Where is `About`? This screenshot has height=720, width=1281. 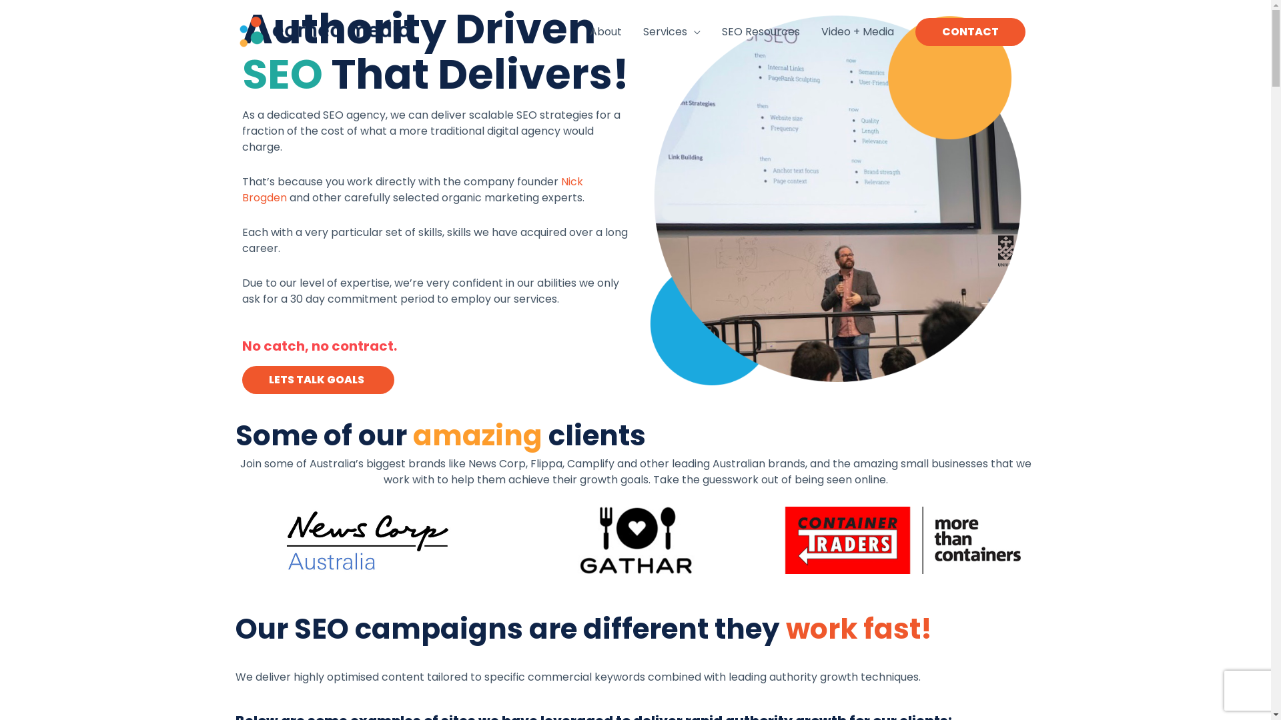 About is located at coordinates (606, 32).